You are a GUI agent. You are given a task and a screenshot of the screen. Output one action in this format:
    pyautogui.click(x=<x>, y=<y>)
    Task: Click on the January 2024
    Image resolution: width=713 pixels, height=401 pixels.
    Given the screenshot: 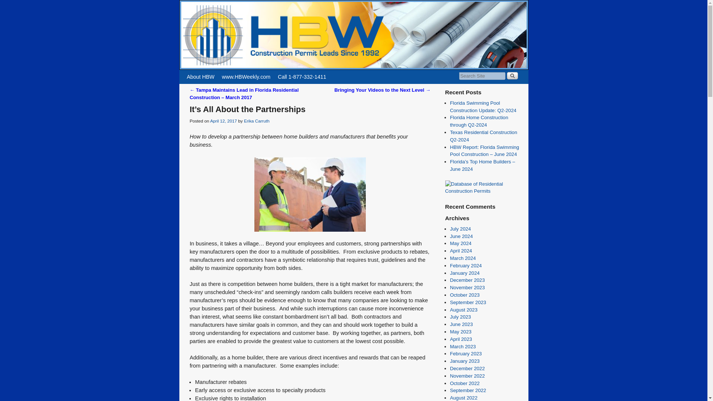 What is the action you would take?
    pyautogui.click(x=465, y=273)
    